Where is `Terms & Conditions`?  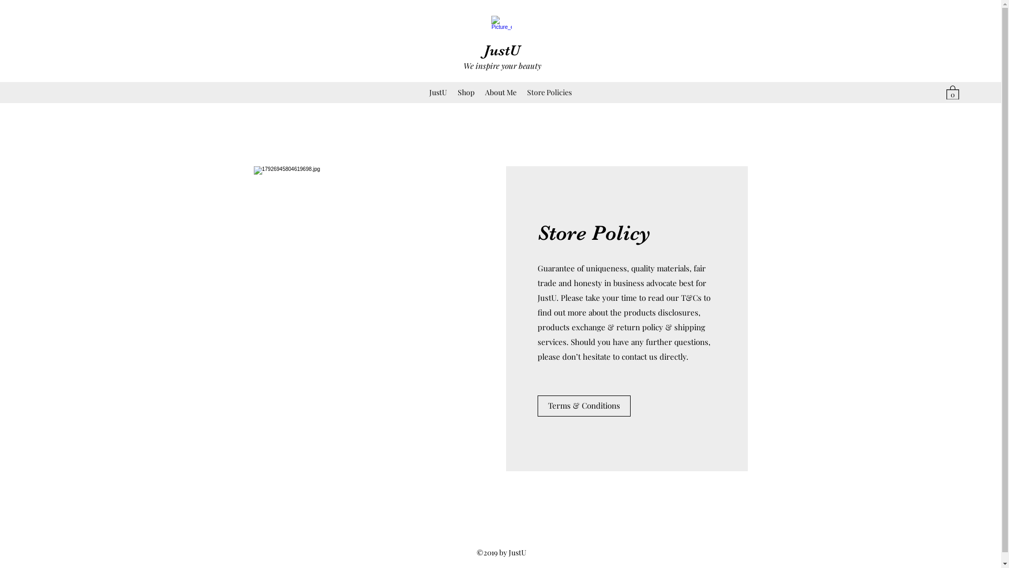 Terms & Conditions is located at coordinates (583, 406).